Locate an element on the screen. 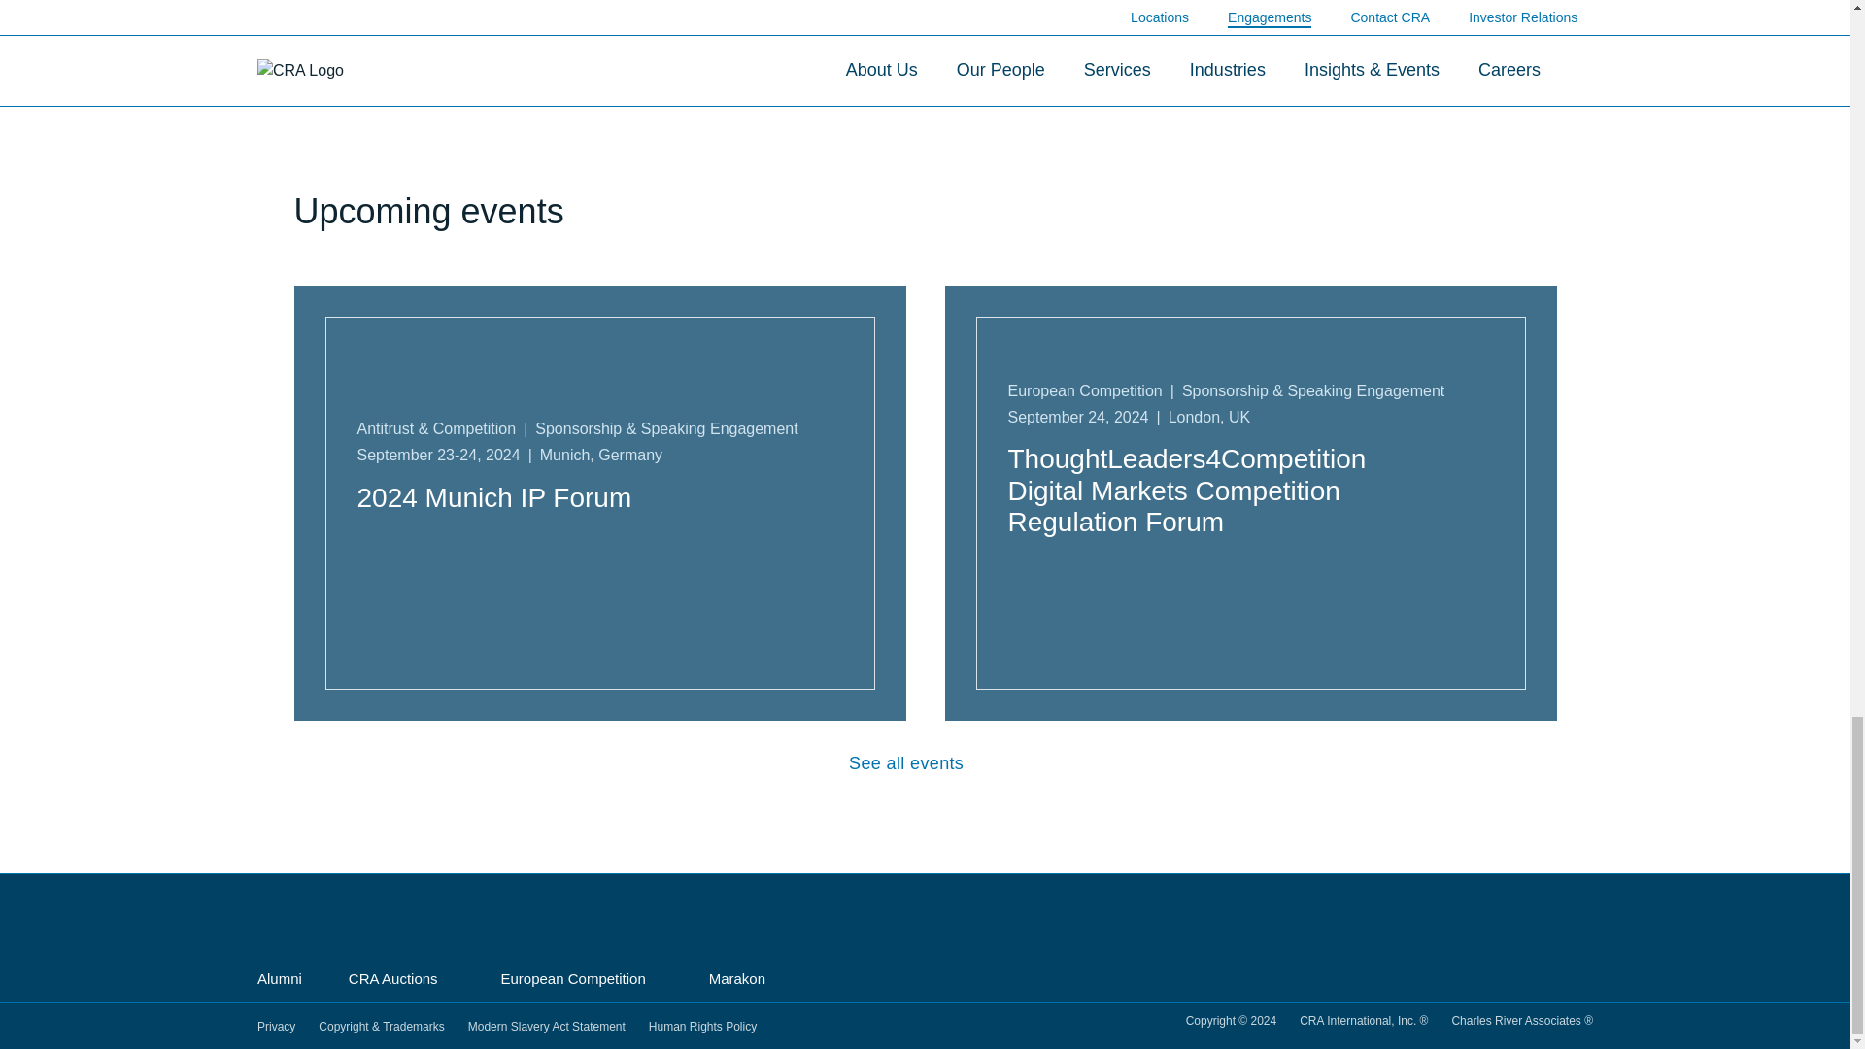  Marakon is located at coordinates (744, 979).